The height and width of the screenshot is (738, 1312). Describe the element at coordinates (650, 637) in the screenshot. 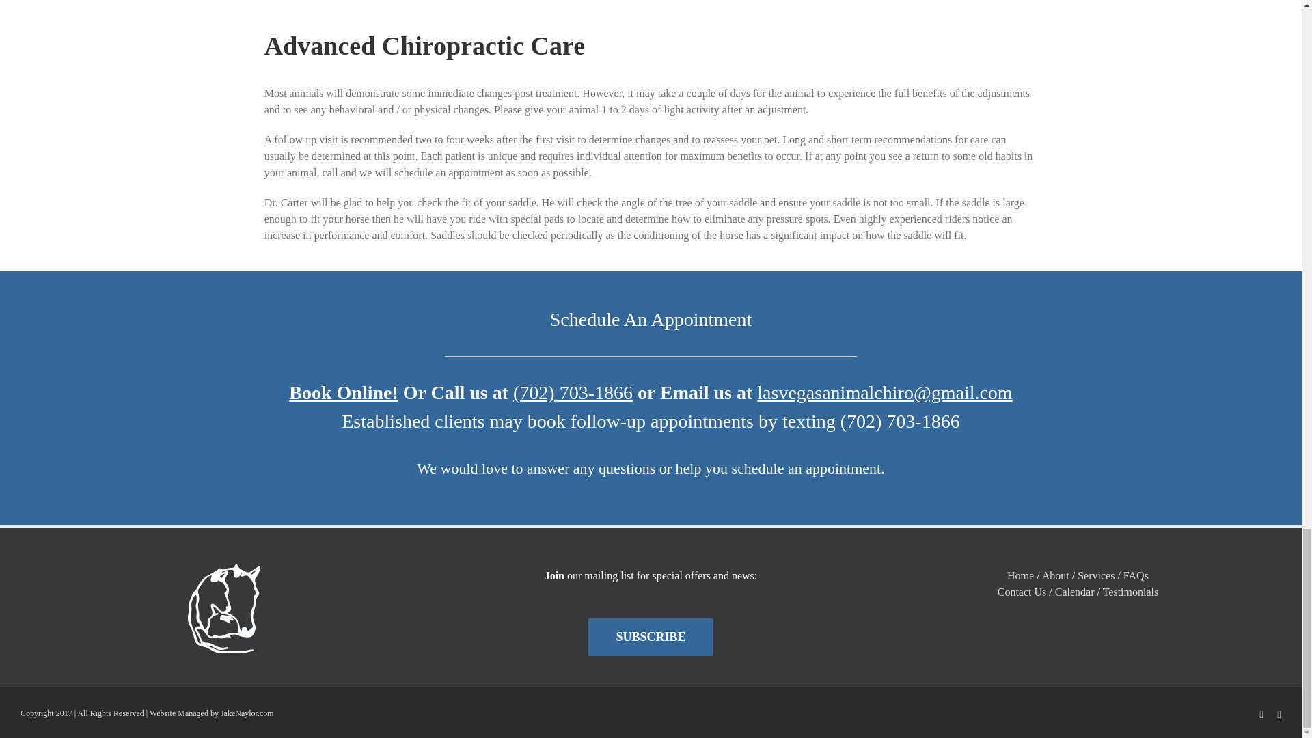

I see `Join our mailing list for special offers and news.` at that location.